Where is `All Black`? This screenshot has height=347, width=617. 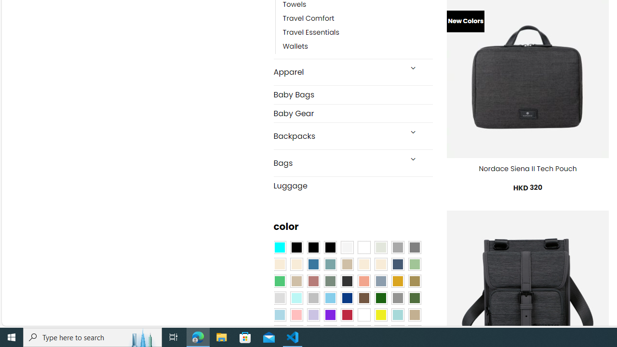 All Black is located at coordinates (296, 248).